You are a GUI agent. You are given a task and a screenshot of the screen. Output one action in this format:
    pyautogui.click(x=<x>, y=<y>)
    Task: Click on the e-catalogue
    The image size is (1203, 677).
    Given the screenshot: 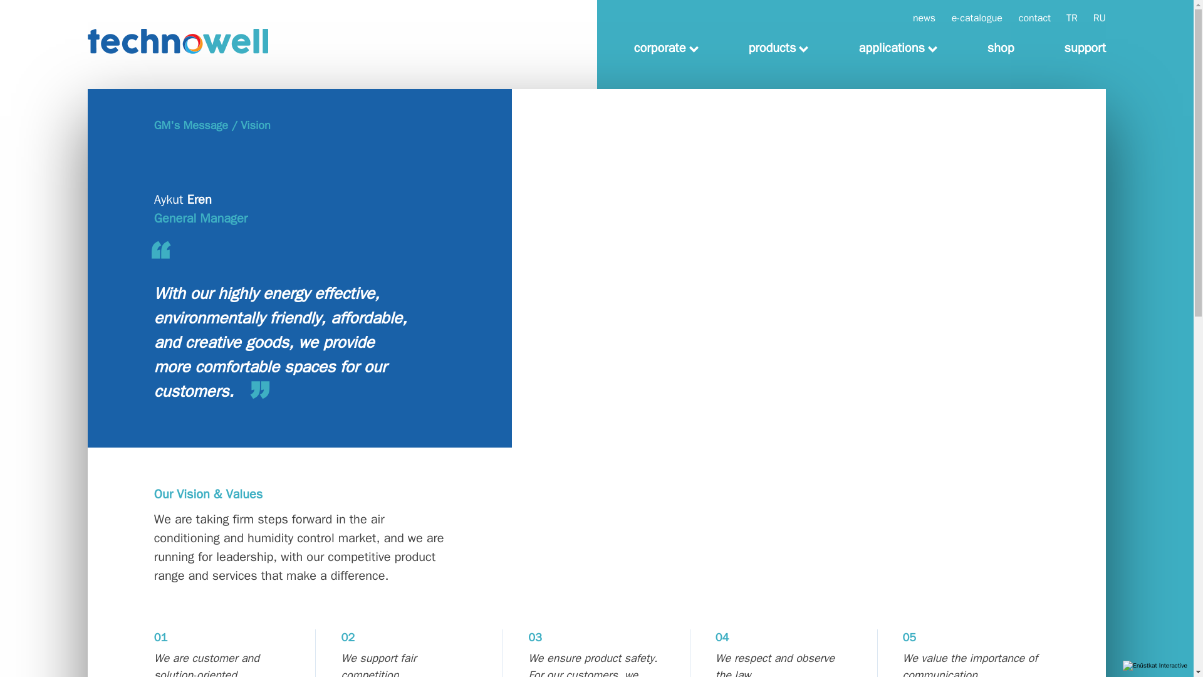 What is the action you would take?
    pyautogui.click(x=970, y=18)
    